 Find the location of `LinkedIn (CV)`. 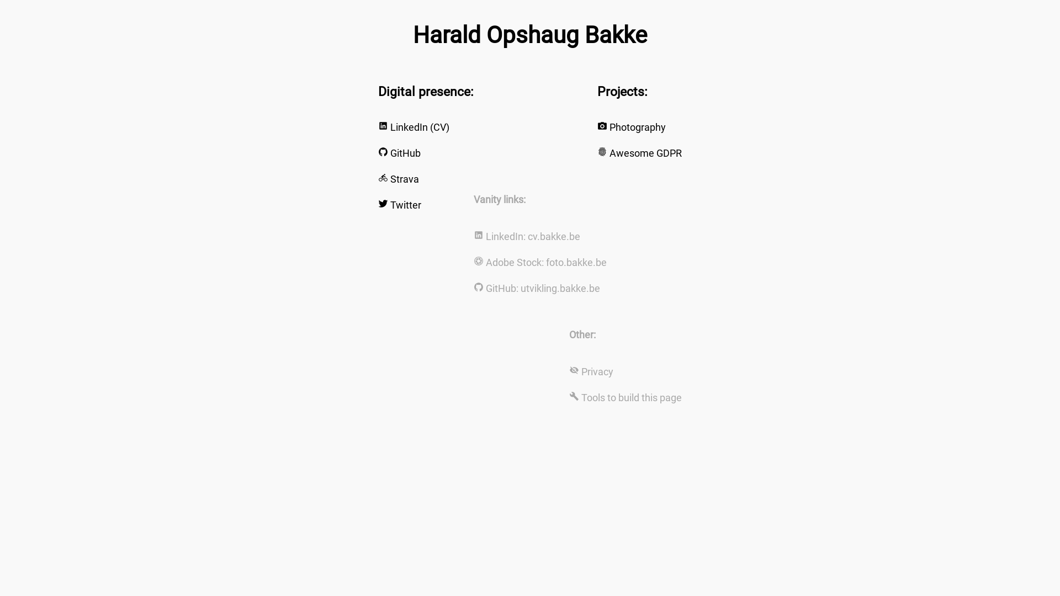

LinkedIn (CV) is located at coordinates (420, 127).